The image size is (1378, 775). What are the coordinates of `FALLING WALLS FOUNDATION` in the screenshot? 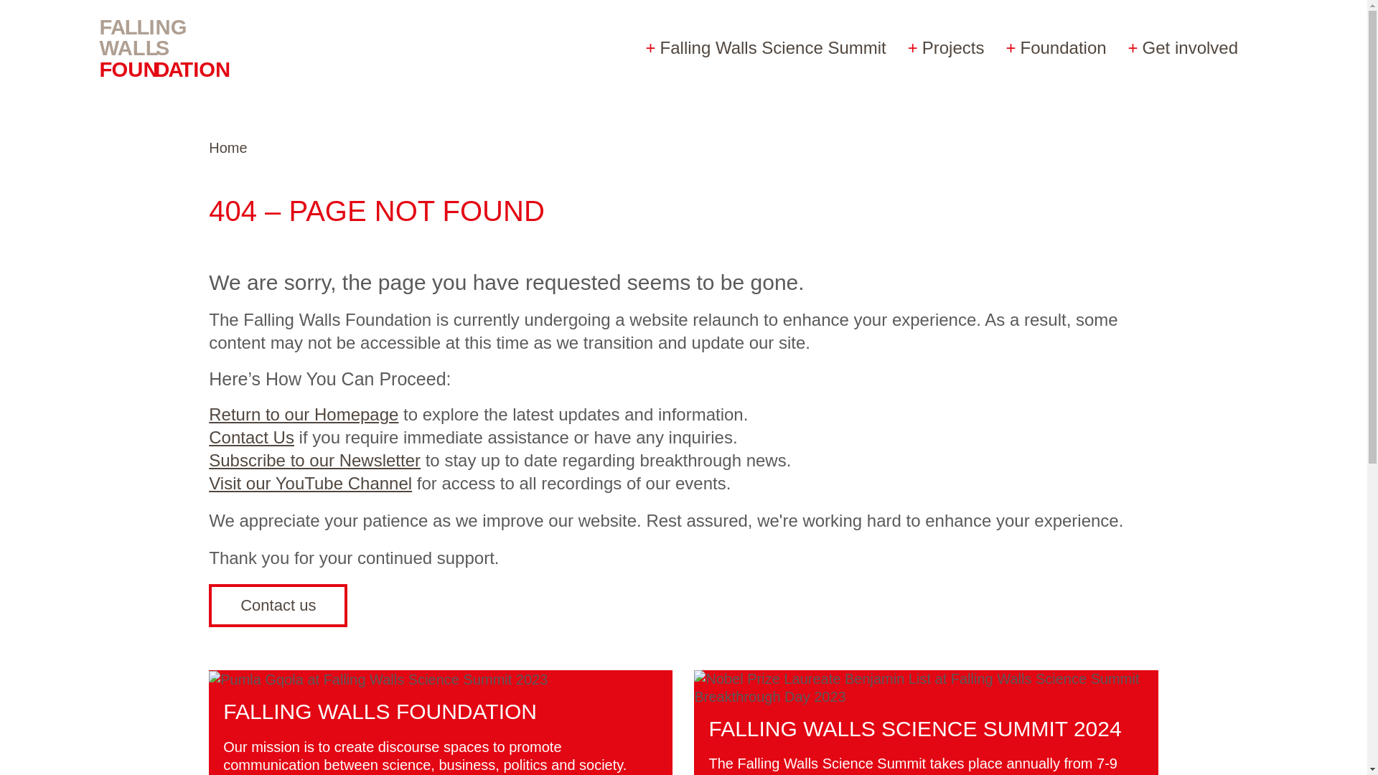 It's located at (380, 711).